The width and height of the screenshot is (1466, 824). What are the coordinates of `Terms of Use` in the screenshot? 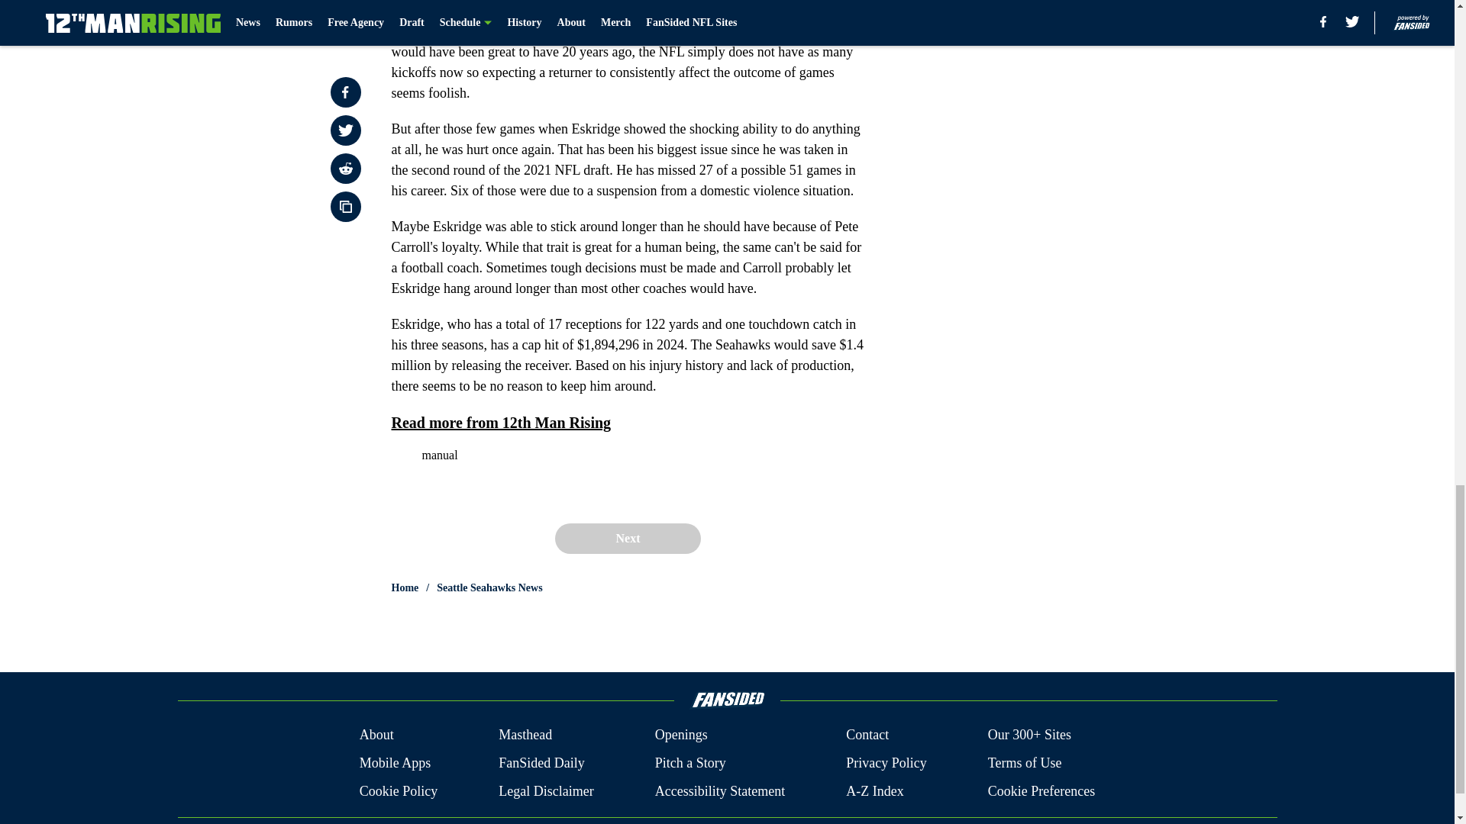 It's located at (1025, 763).